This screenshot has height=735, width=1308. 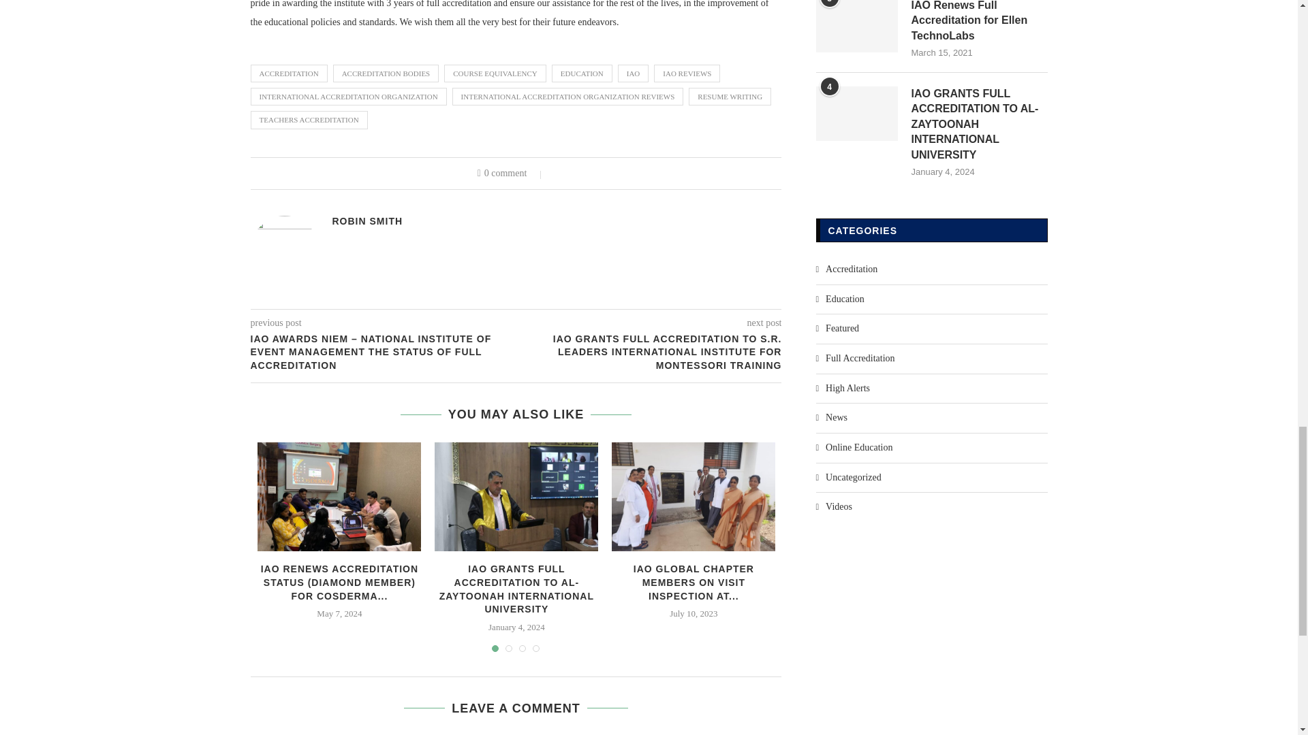 What do you see at coordinates (495, 73) in the screenshot?
I see `COURSE EQUIVALENCY` at bounding box center [495, 73].